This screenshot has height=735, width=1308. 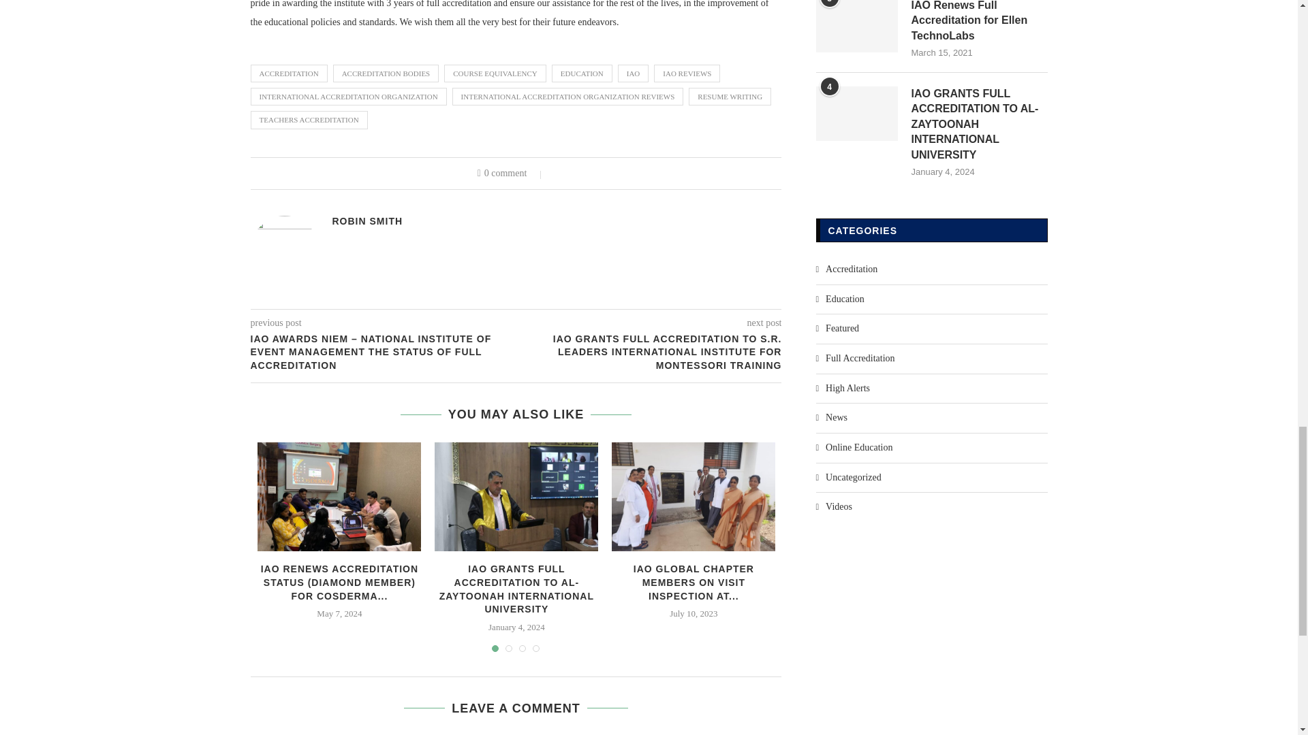 What do you see at coordinates (495, 73) in the screenshot?
I see `COURSE EQUIVALENCY` at bounding box center [495, 73].